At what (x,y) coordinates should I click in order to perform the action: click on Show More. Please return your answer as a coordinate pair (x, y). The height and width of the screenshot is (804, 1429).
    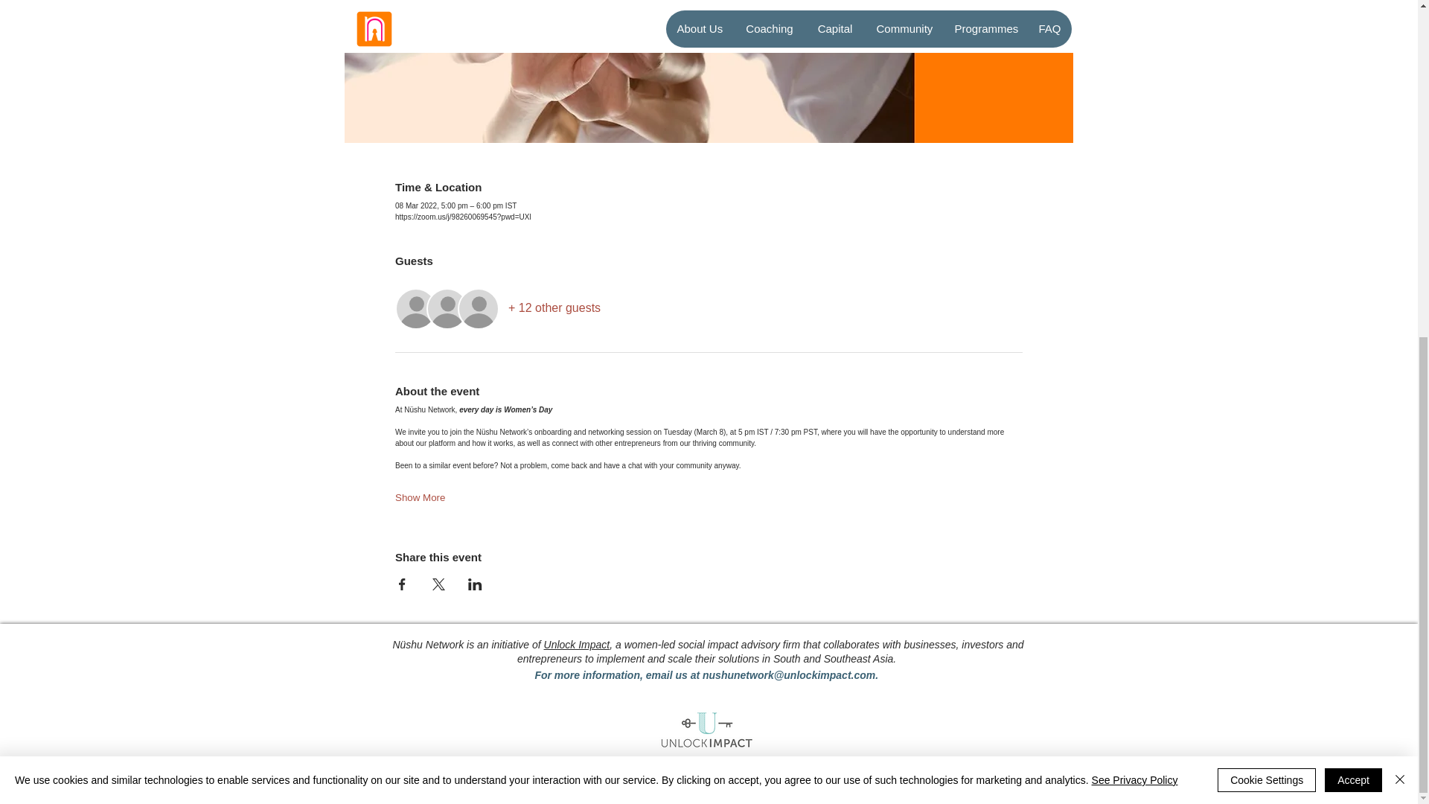
    Looking at the image, I should click on (420, 497).